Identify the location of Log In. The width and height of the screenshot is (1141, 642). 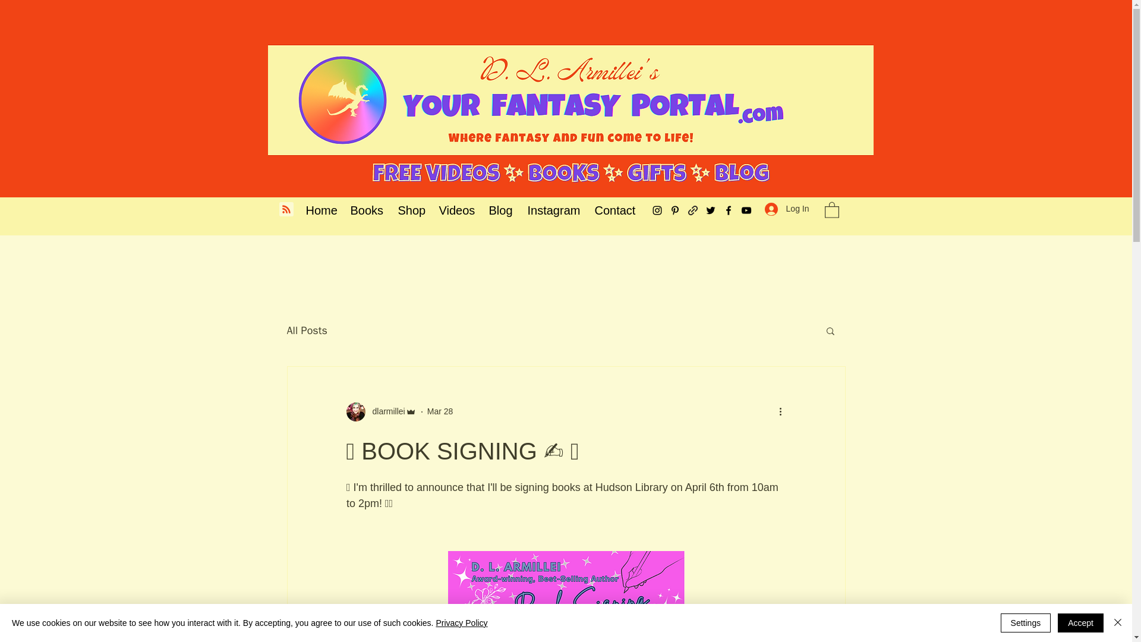
(787, 209).